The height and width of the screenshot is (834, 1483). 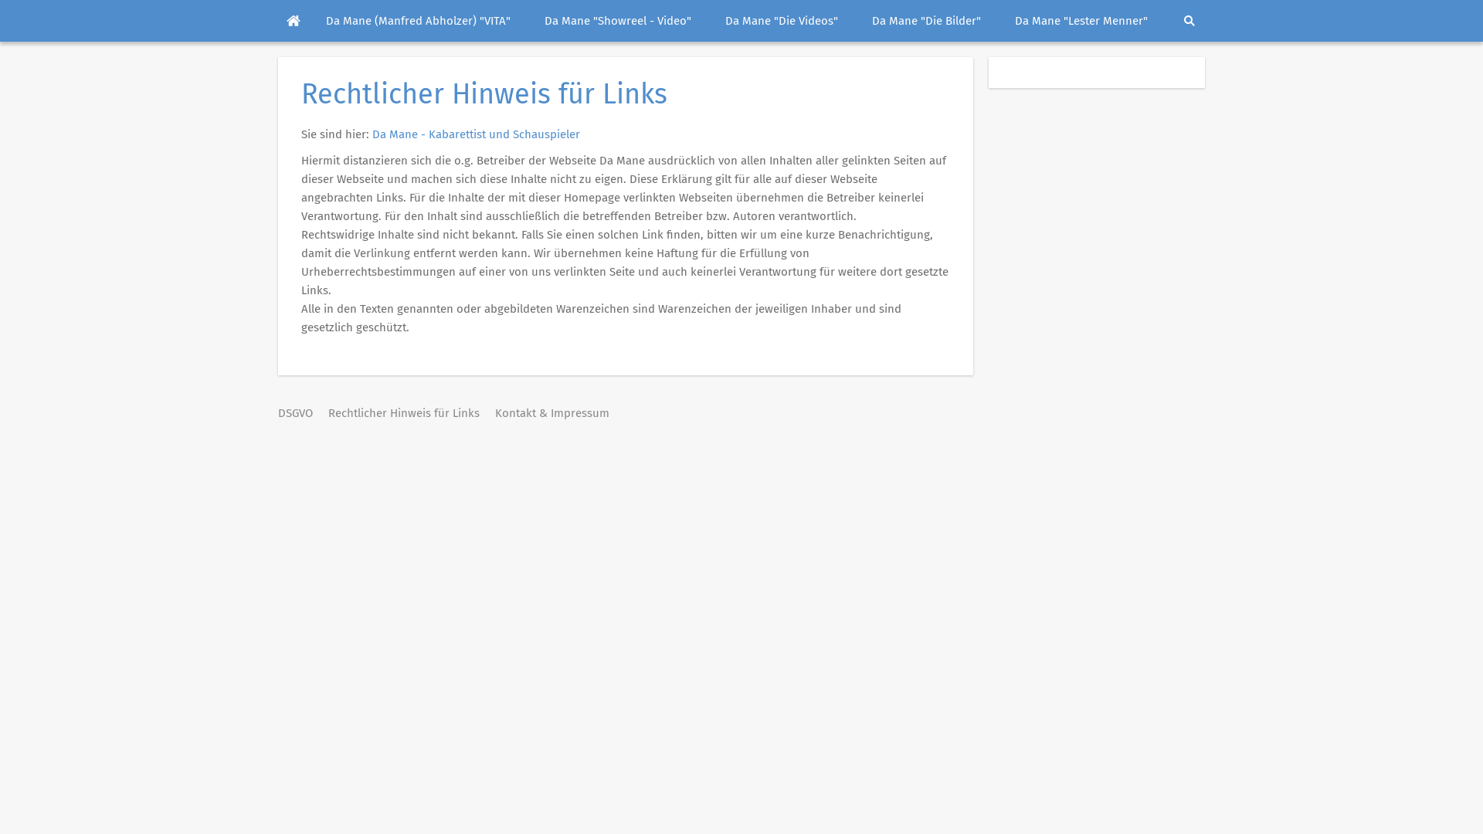 What do you see at coordinates (419, 21) in the screenshot?
I see `Da Mane (Manfred Abholzer) "VITA"` at bounding box center [419, 21].